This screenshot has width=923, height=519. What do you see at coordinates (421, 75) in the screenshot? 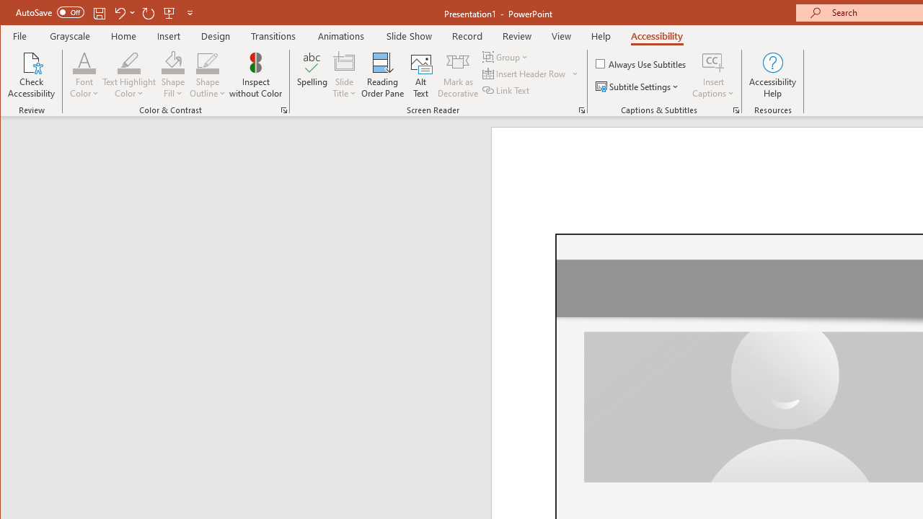
I see `Alt Text` at bounding box center [421, 75].